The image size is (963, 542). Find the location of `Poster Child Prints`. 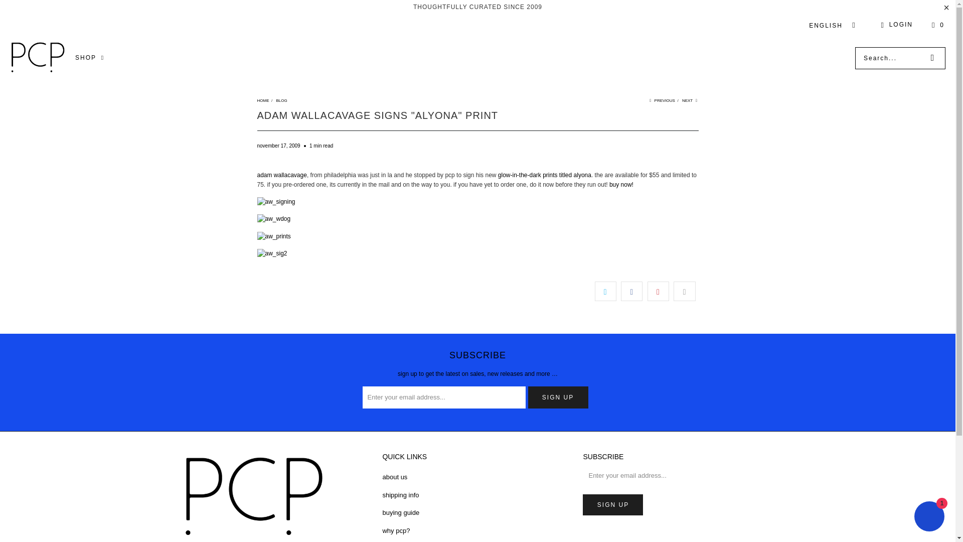

Poster Child Prints is located at coordinates (37, 58).